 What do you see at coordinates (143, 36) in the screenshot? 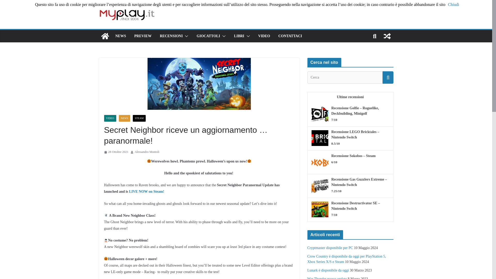
I see `PREVIEW` at bounding box center [143, 36].